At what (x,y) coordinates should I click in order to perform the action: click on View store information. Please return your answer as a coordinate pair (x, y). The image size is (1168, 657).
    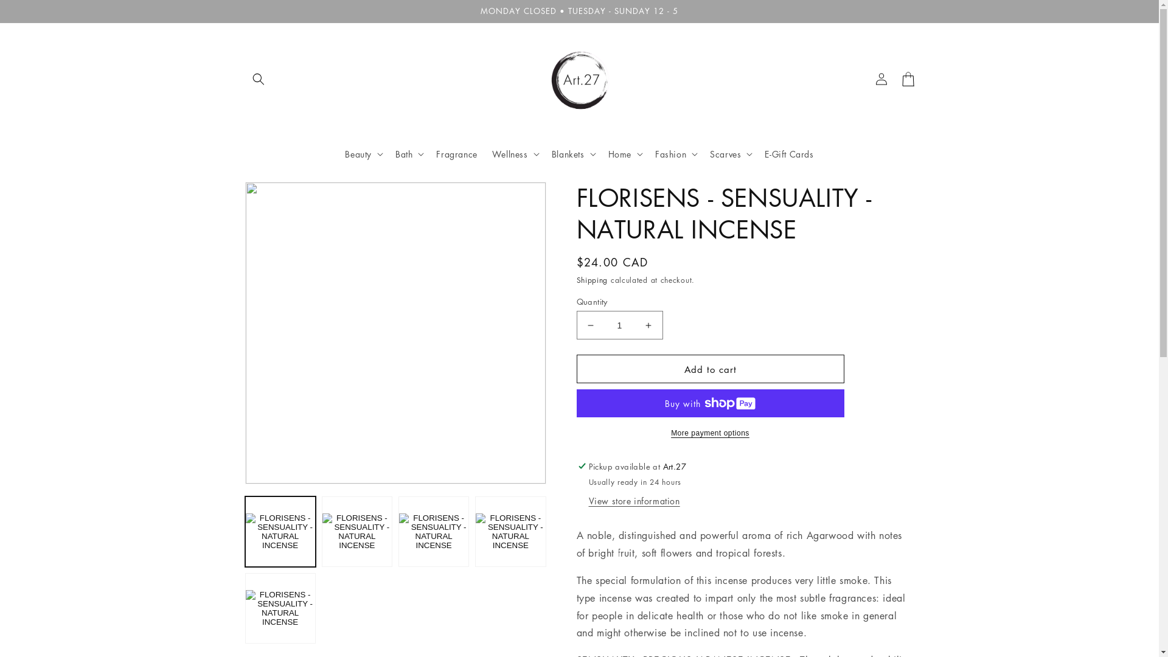
    Looking at the image, I should click on (634, 501).